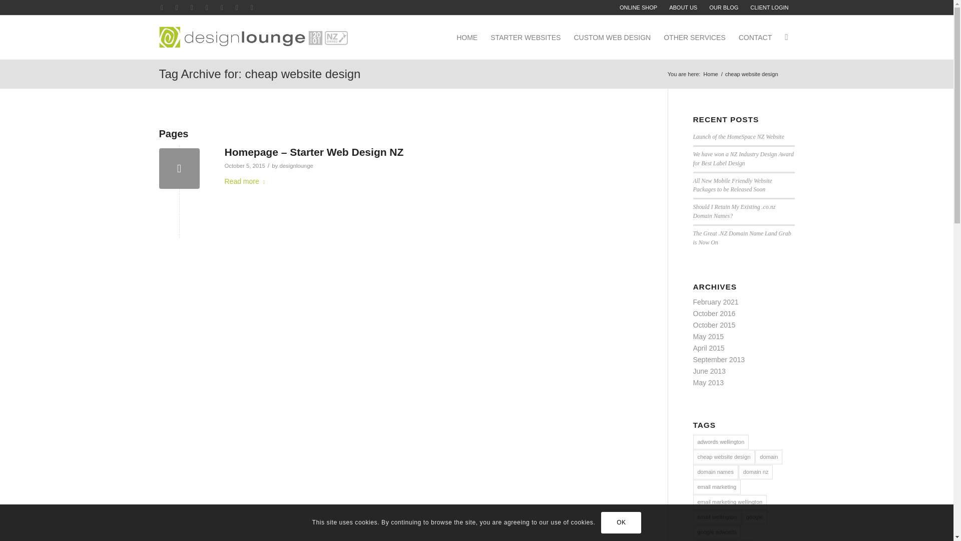 The height and width of the screenshot is (541, 961). I want to click on CLIENT LOGIN, so click(769, 8).